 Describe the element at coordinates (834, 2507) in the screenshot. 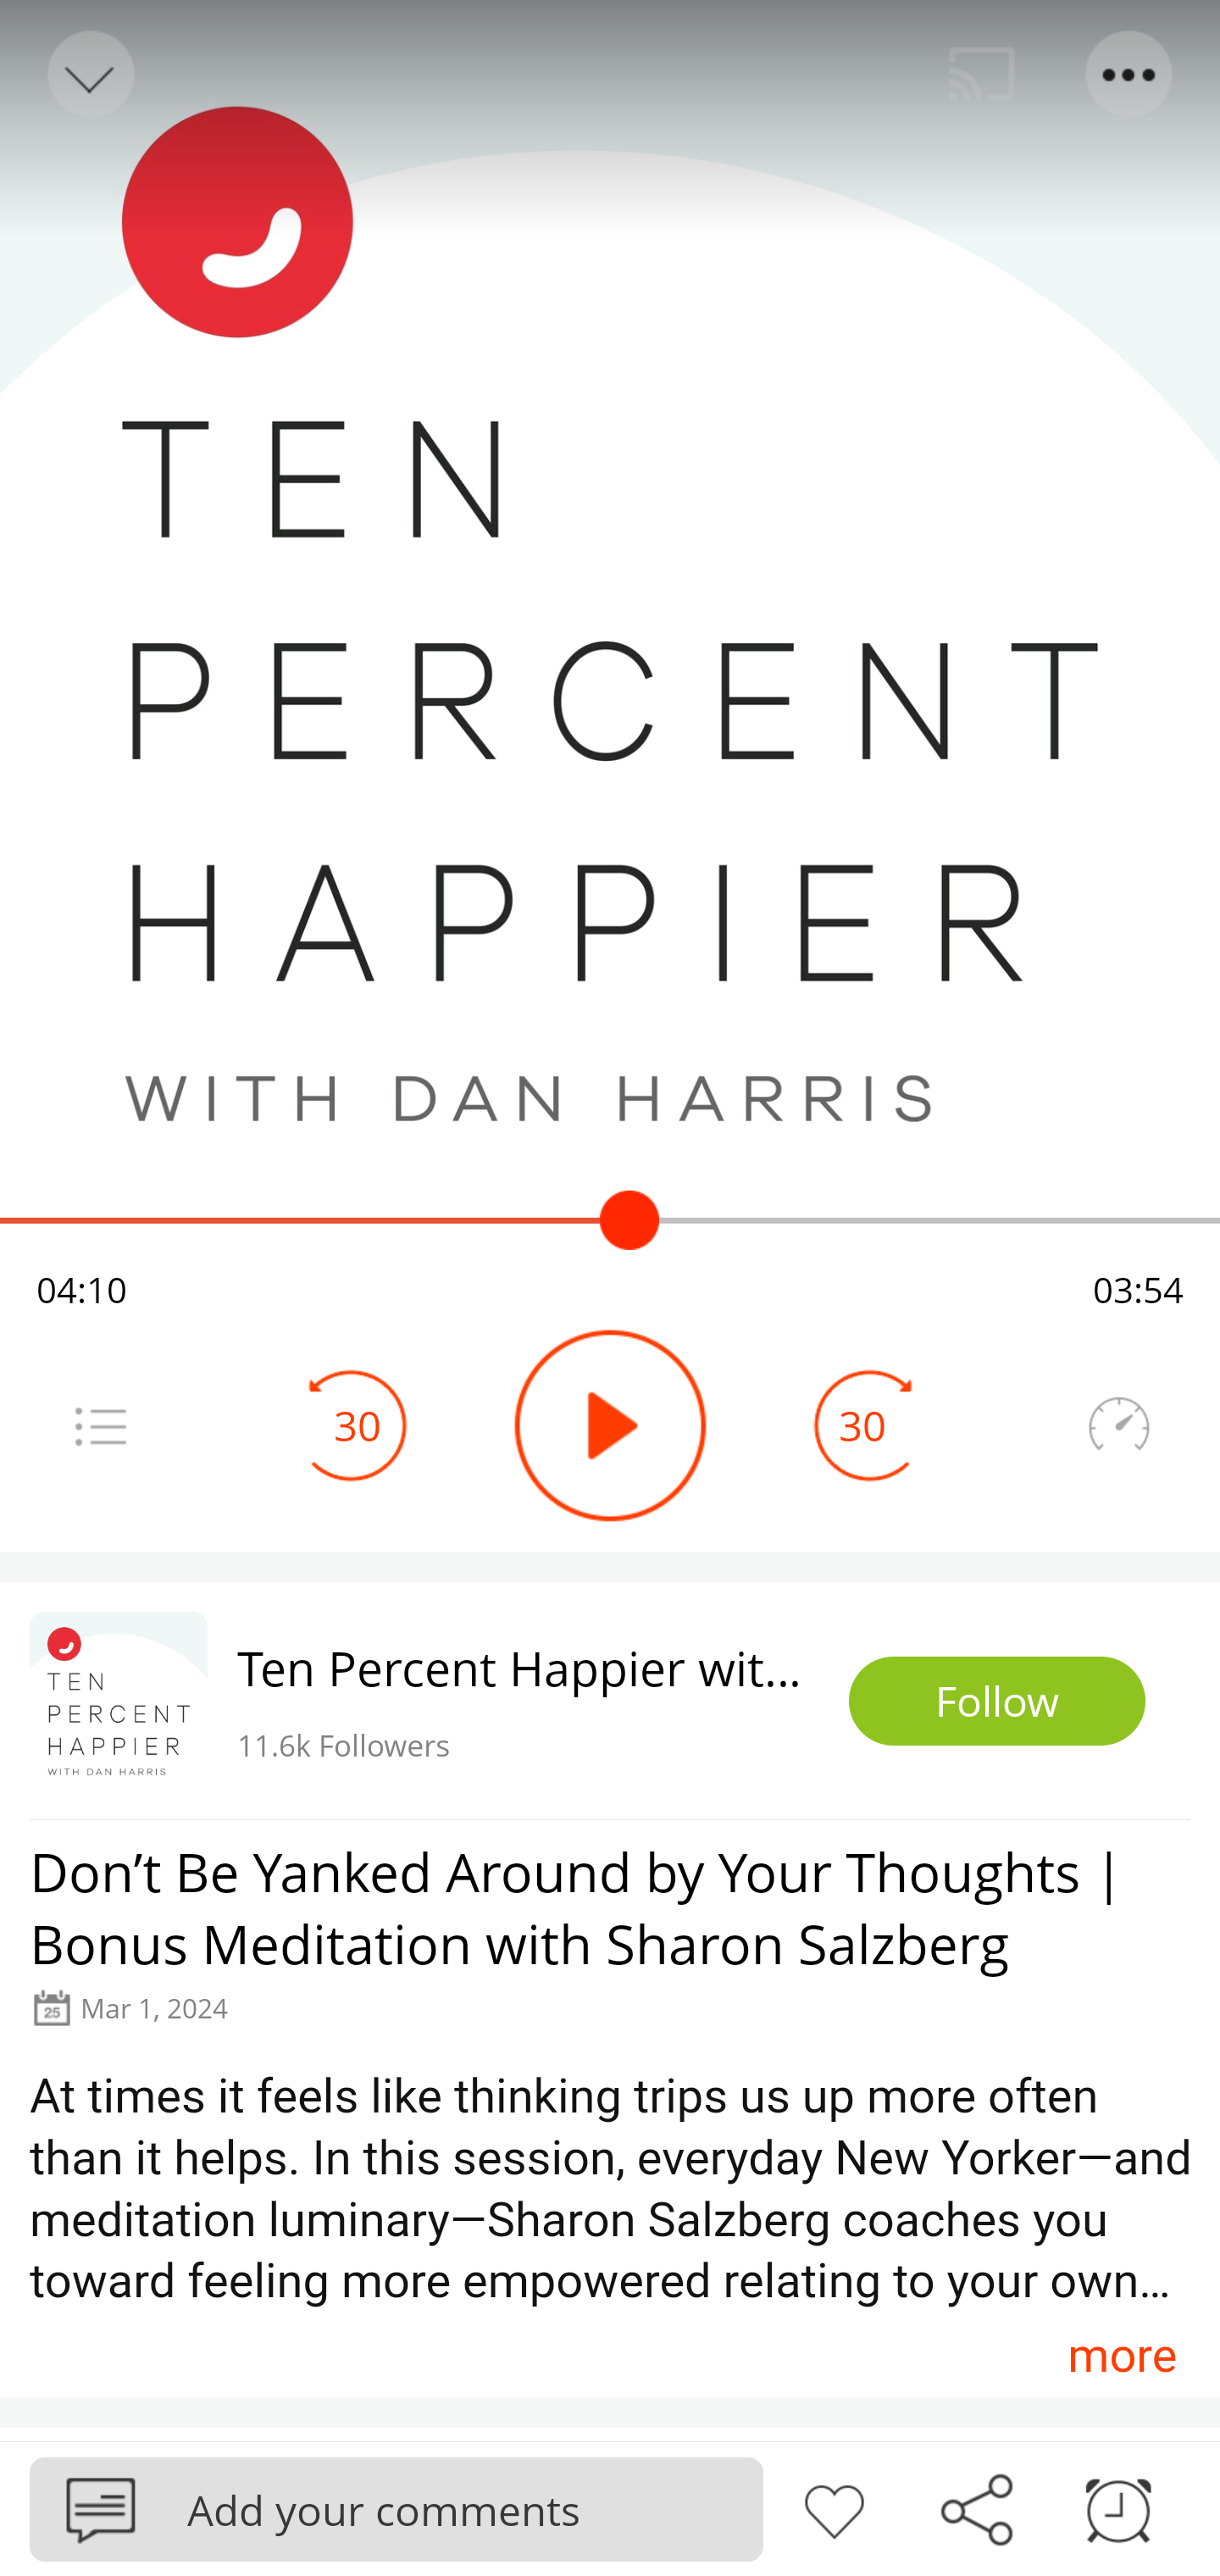

I see `Like` at that location.